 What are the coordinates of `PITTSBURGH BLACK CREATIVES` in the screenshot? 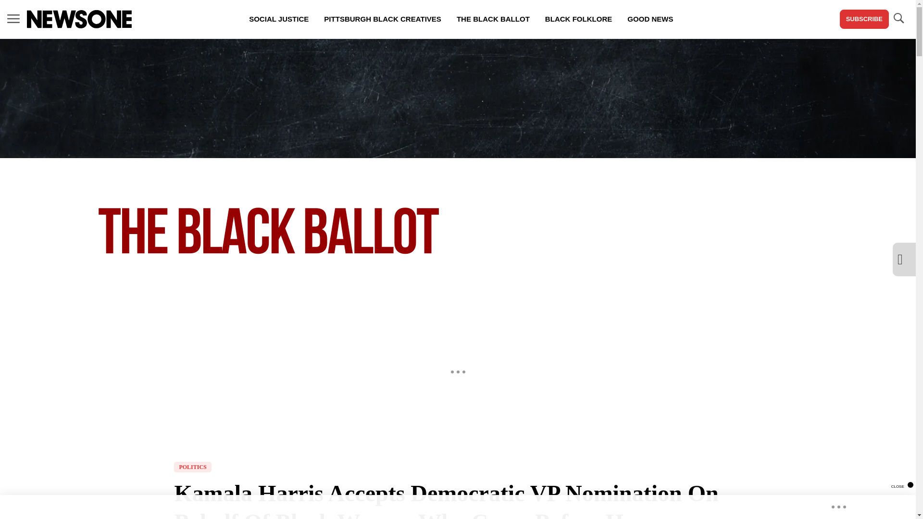 It's located at (383, 19).